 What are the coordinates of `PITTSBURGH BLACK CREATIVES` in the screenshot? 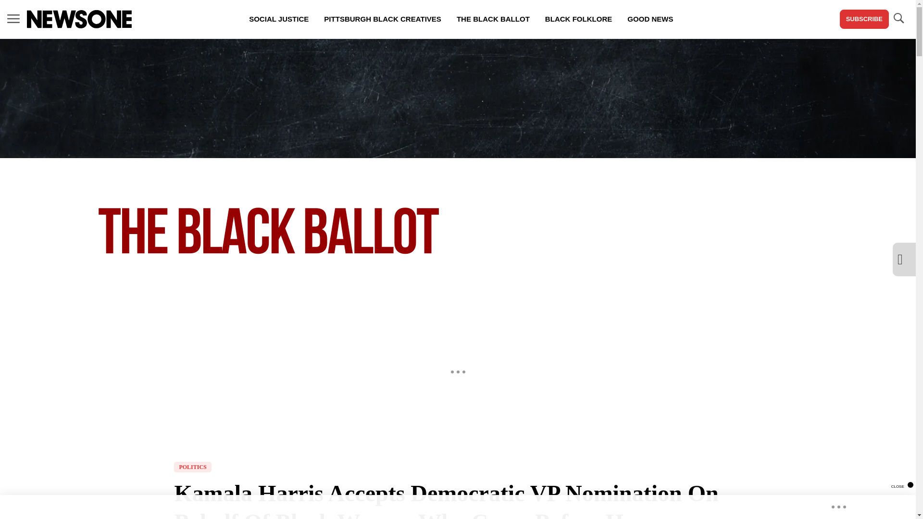 It's located at (383, 19).